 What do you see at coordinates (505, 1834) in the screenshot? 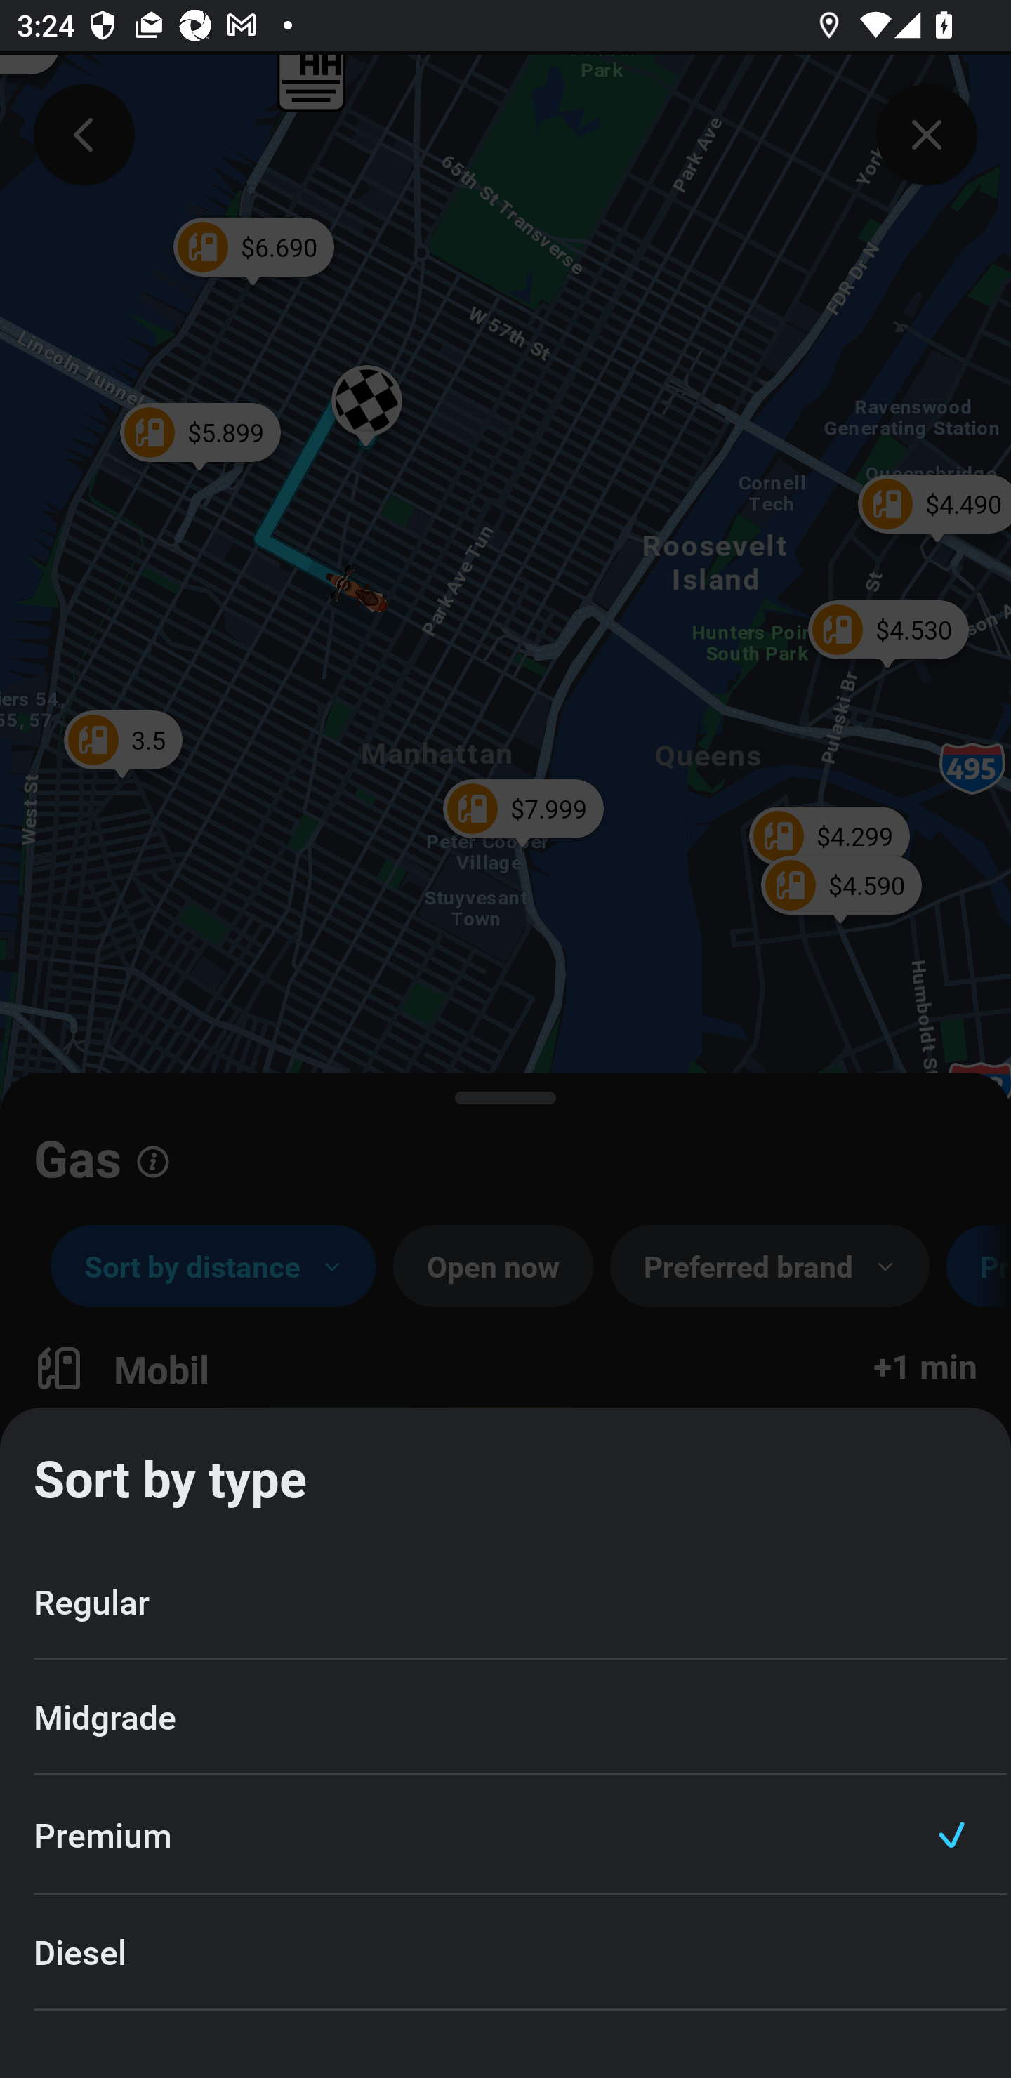
I see `Premium ACTION_CELL_TEXT` at bounding box center [505, 1834].